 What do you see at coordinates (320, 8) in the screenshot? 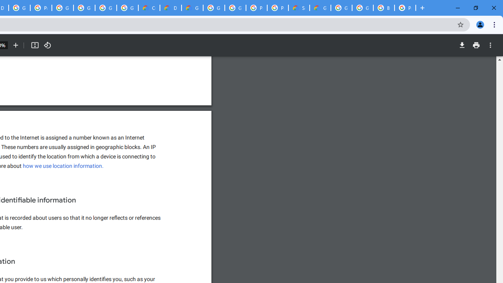
I see `Google Cloud Service Health` at bounding box center [320, 8].